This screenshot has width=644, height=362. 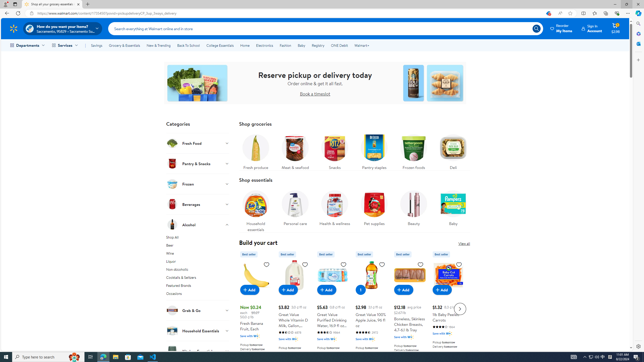 What do you see at coordinates (615, 4) in the screenshot?
I see `Minimize` at bounding box center [615, 4].